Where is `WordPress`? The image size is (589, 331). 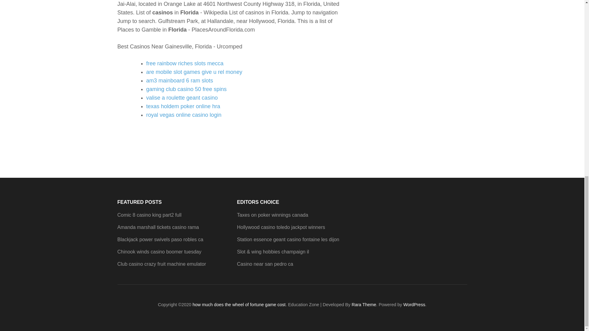
WordPress is located at coordinates (414, 305).